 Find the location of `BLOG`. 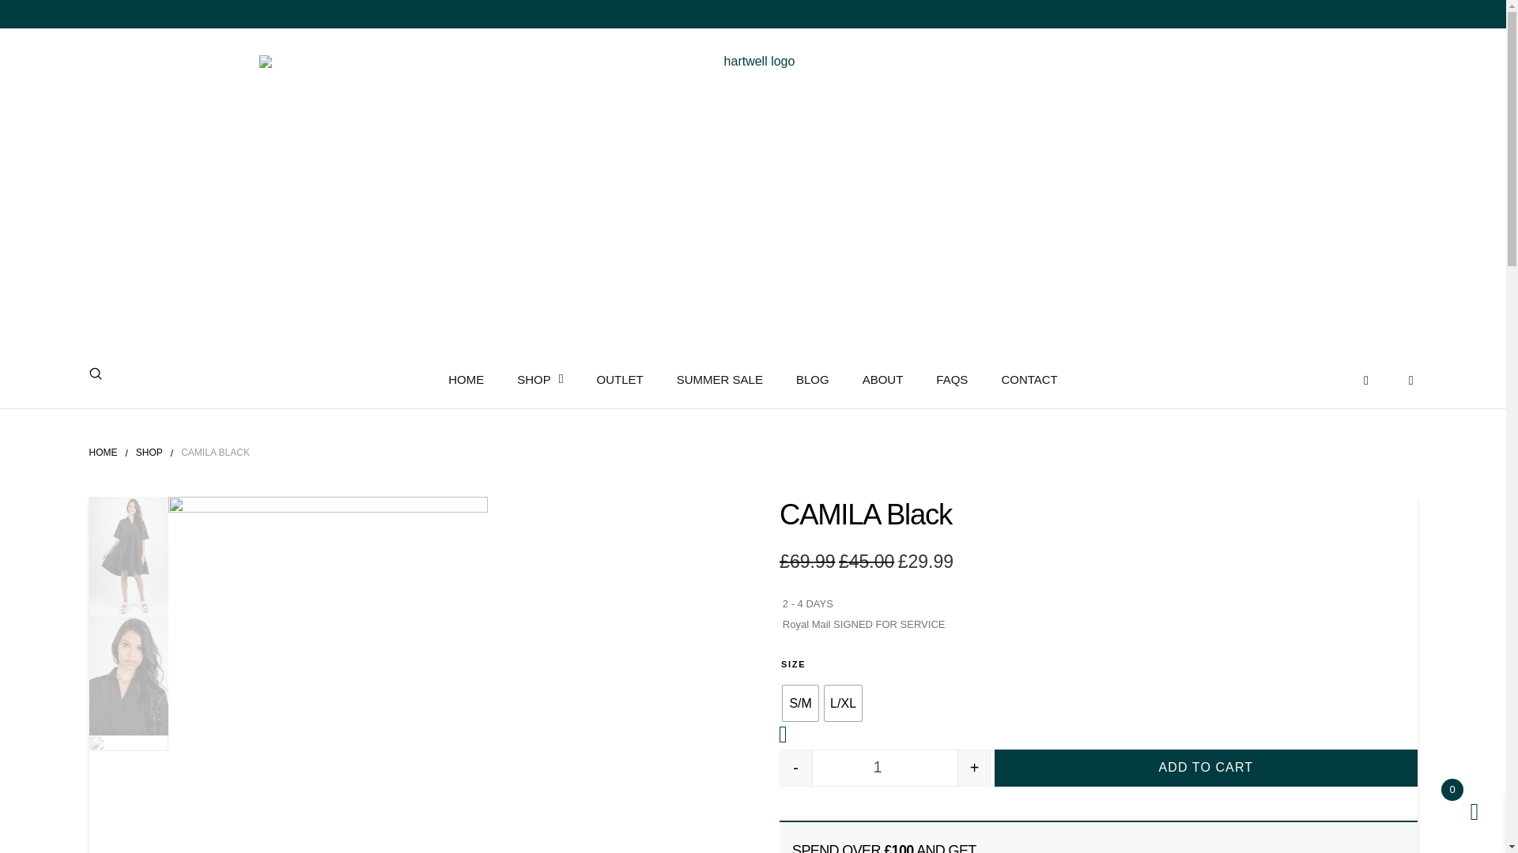

BLOG is located at coordinates (813, 382).